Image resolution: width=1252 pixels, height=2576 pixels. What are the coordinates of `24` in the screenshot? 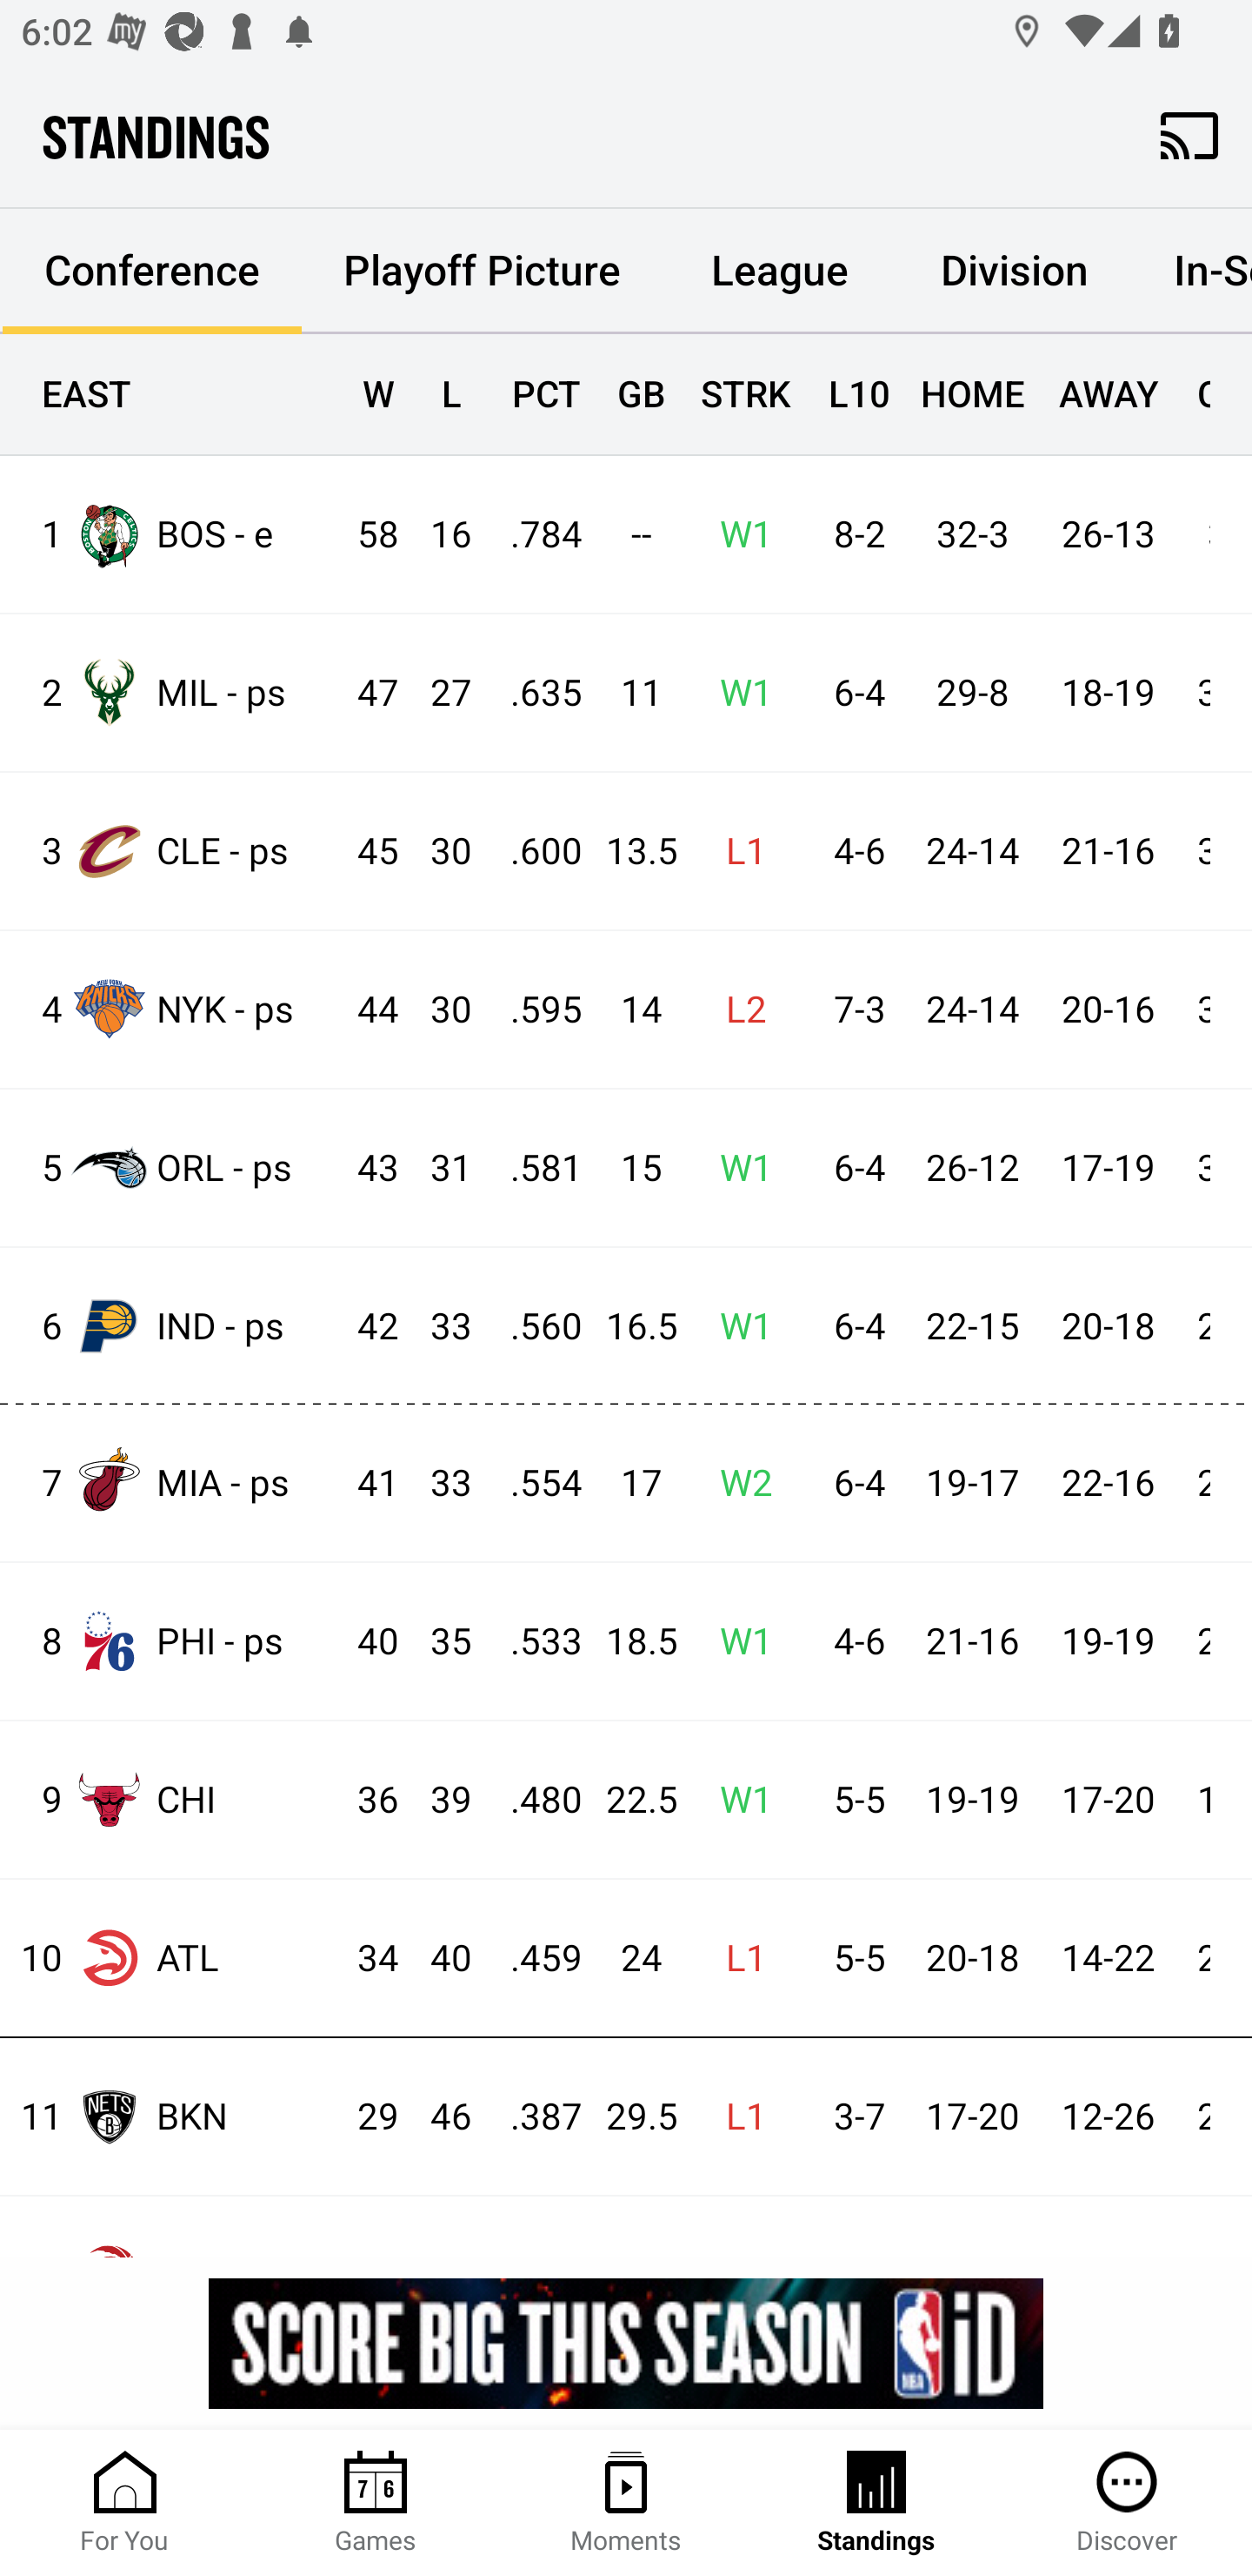 It's located at (628, 1958).